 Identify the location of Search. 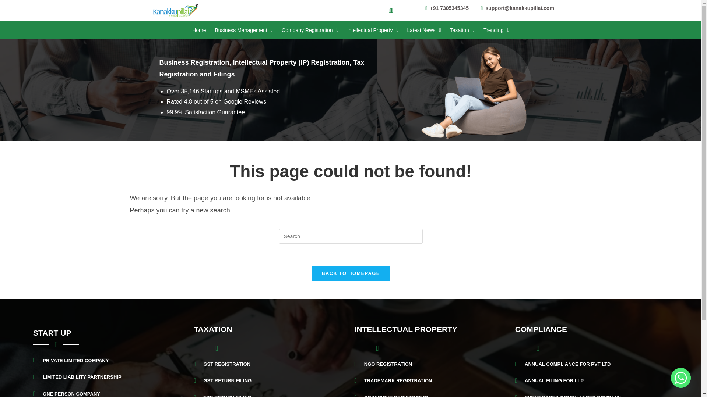
(388, 11).